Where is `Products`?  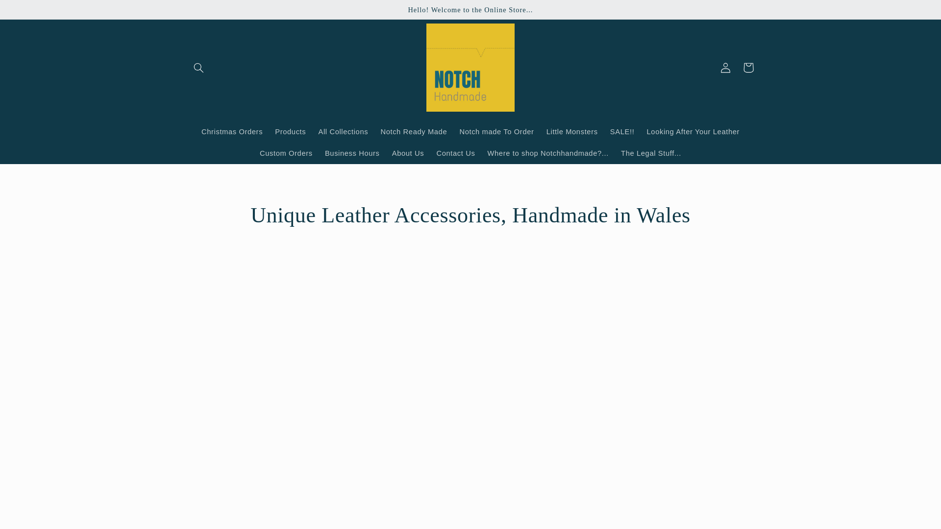 Products is located at coordinates (291, 131).